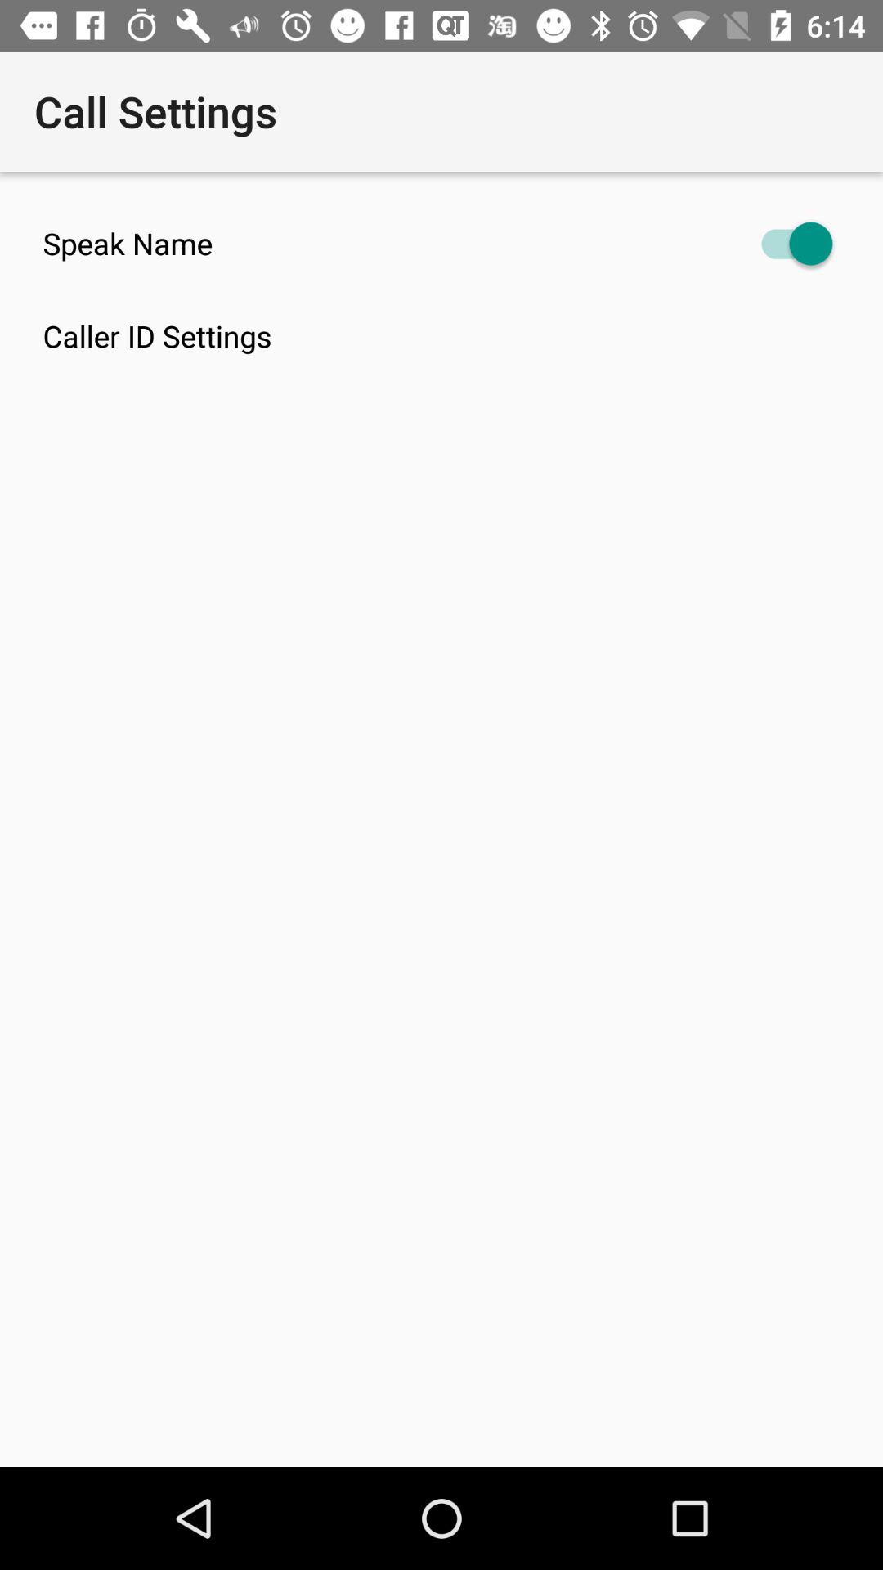 The height and width of the screenshot is (1570, 883). Describe the element at coordinates (463, 335) in the screenshot. I see `swipe until the caller id settings item` at that location.